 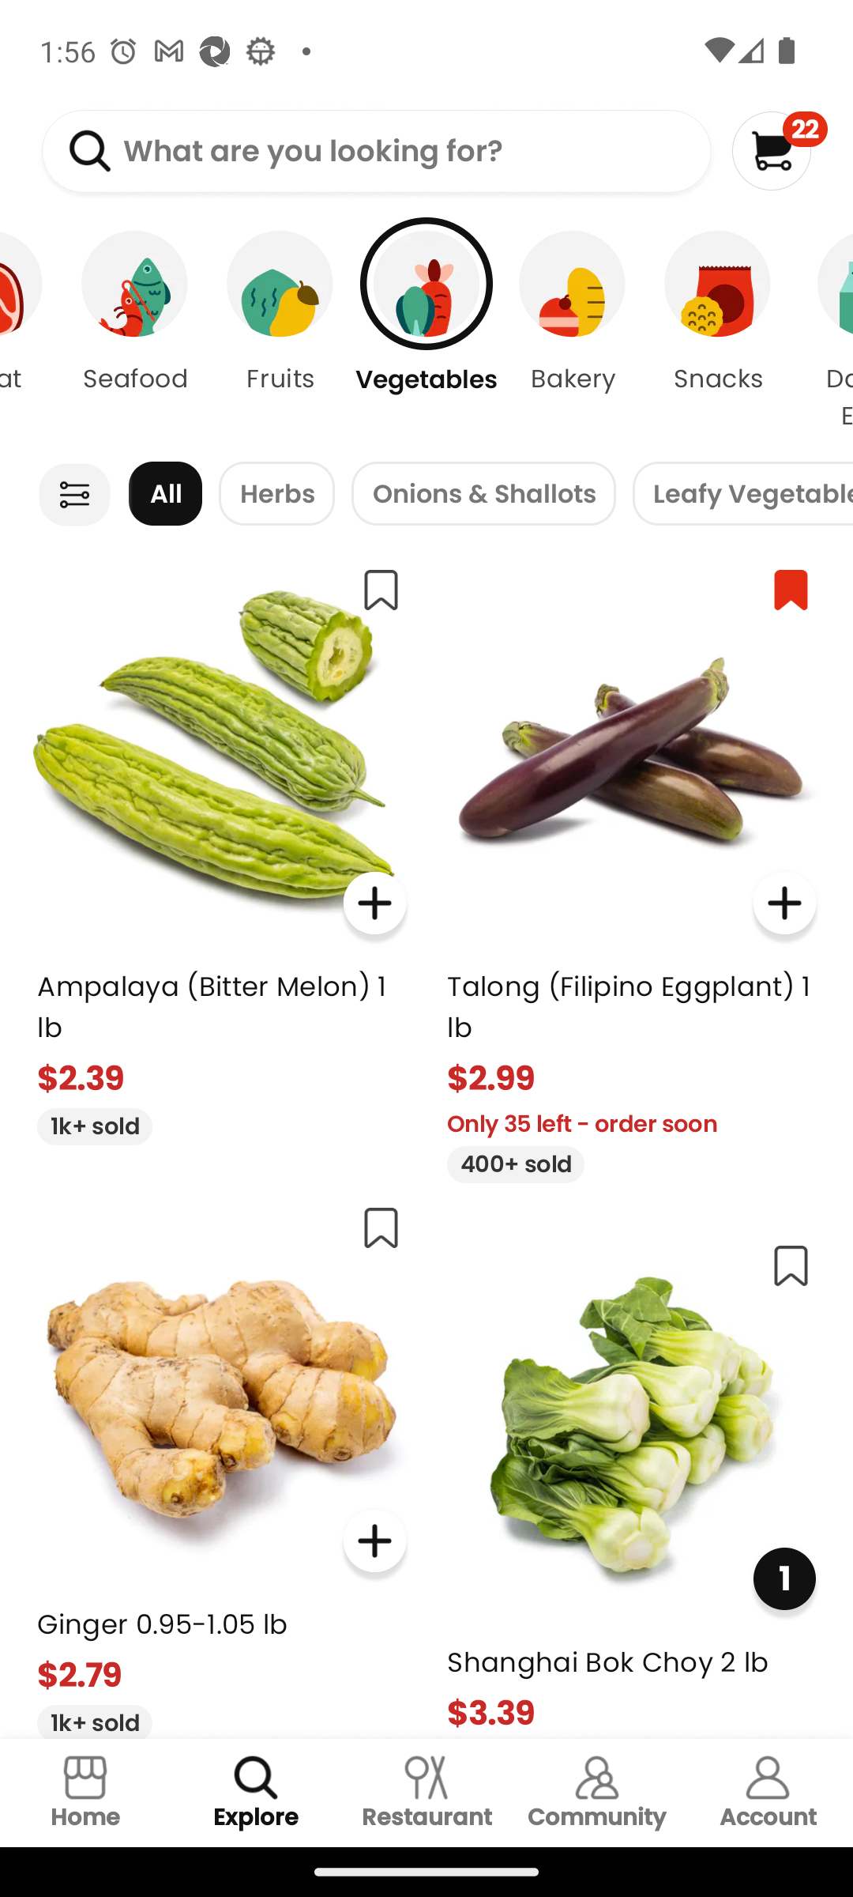 I want to click on Restaurant, so click(x=426, y=1793).